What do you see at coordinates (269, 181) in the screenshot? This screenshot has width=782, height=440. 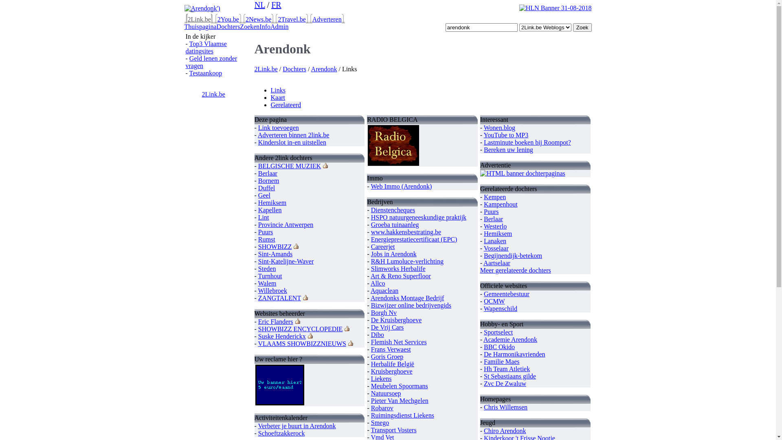 I see `Bornem` at bounding box center [269, 181].